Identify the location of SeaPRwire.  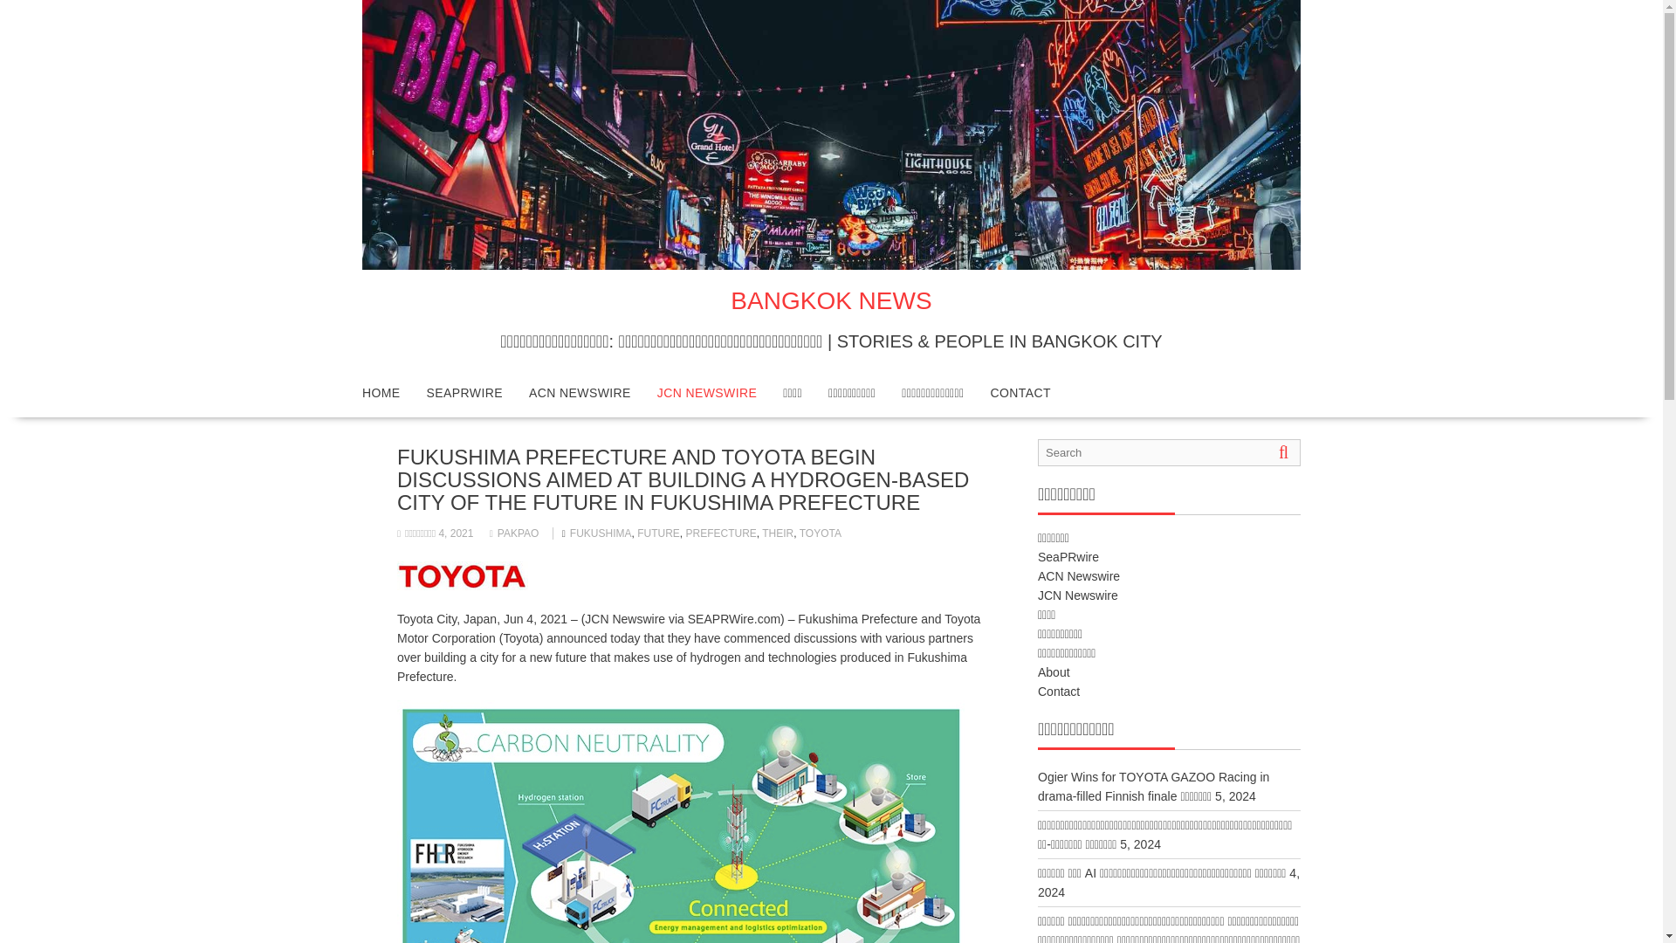
(1068, 556).